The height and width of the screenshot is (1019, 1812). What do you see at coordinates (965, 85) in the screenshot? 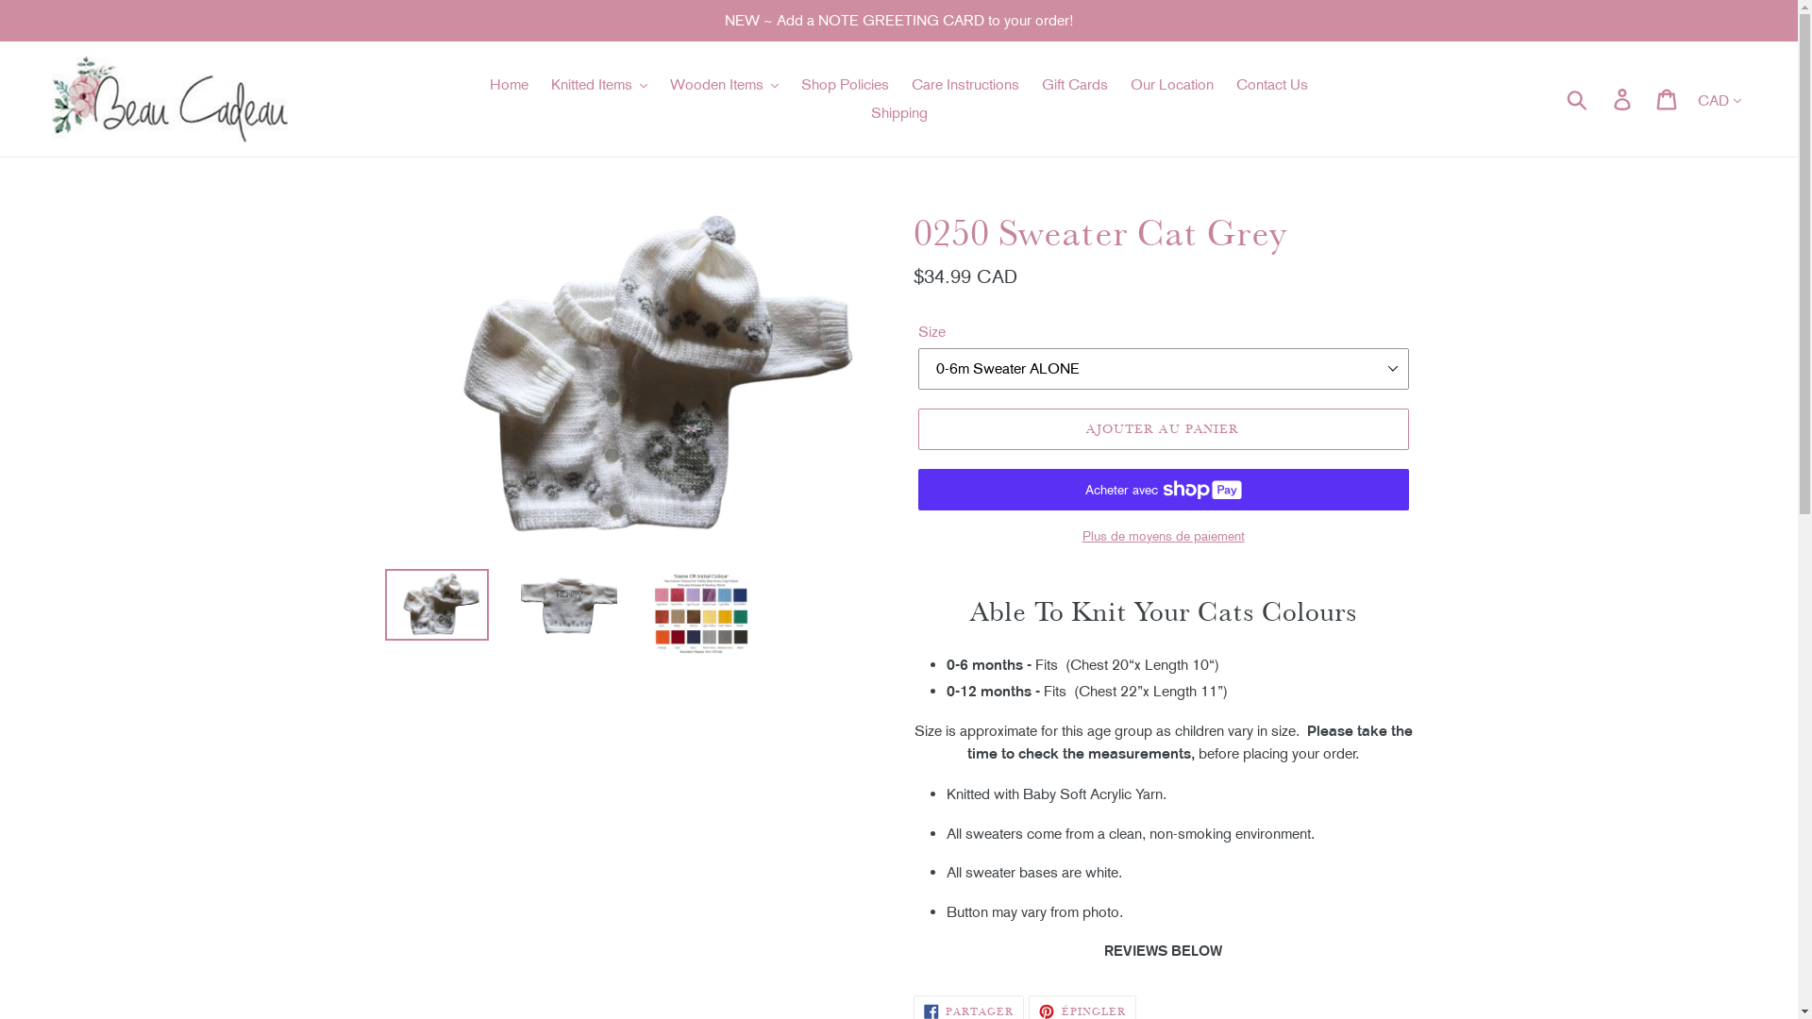
I see `Care Instructions` at bounding box center [965, 85].